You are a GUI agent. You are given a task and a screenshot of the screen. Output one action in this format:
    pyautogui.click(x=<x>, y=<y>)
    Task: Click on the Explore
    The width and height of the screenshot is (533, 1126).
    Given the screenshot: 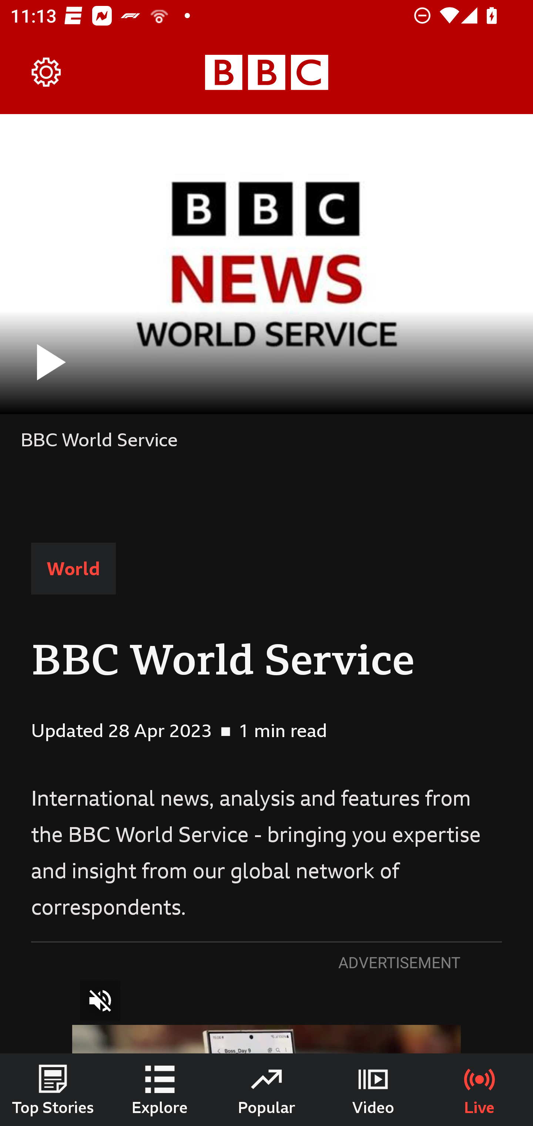 What is the action you would take?
    pyautogui.click(x=160, y=1090)
    